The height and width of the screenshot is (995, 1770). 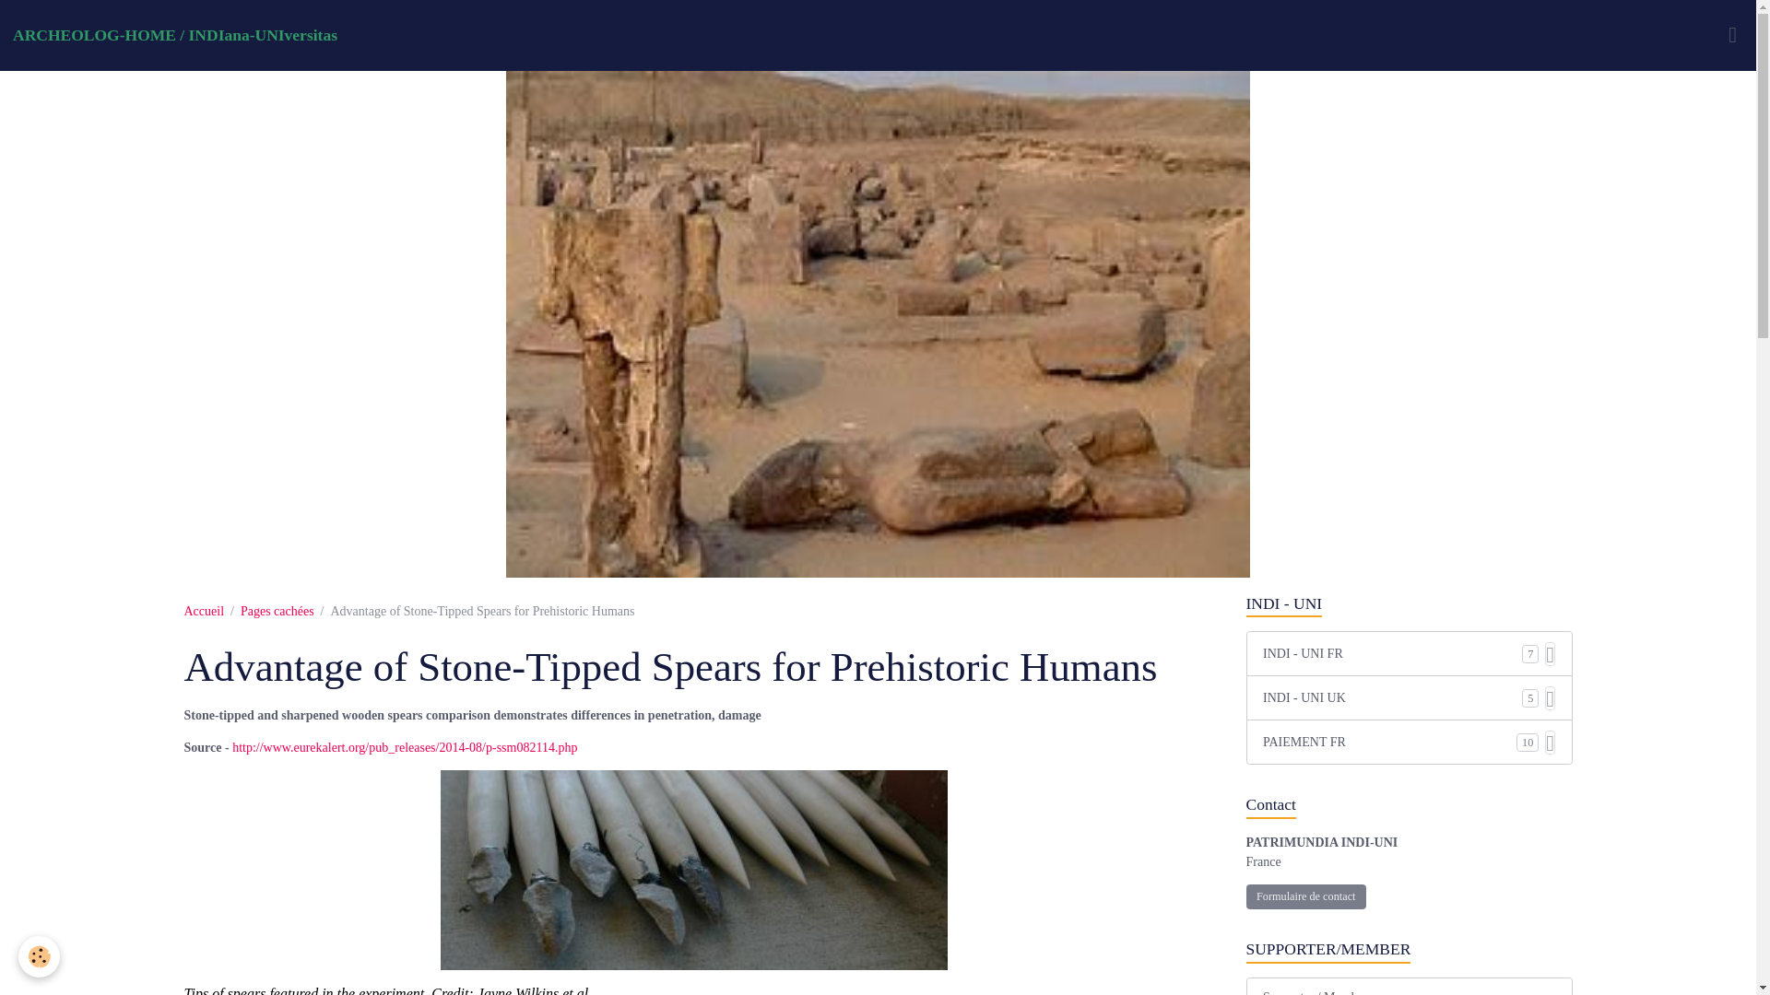 What do you see at coordinates (1392, 653) in the screenshot?
I see `INDI - UNI FR` at bounding box center [1392, 653].